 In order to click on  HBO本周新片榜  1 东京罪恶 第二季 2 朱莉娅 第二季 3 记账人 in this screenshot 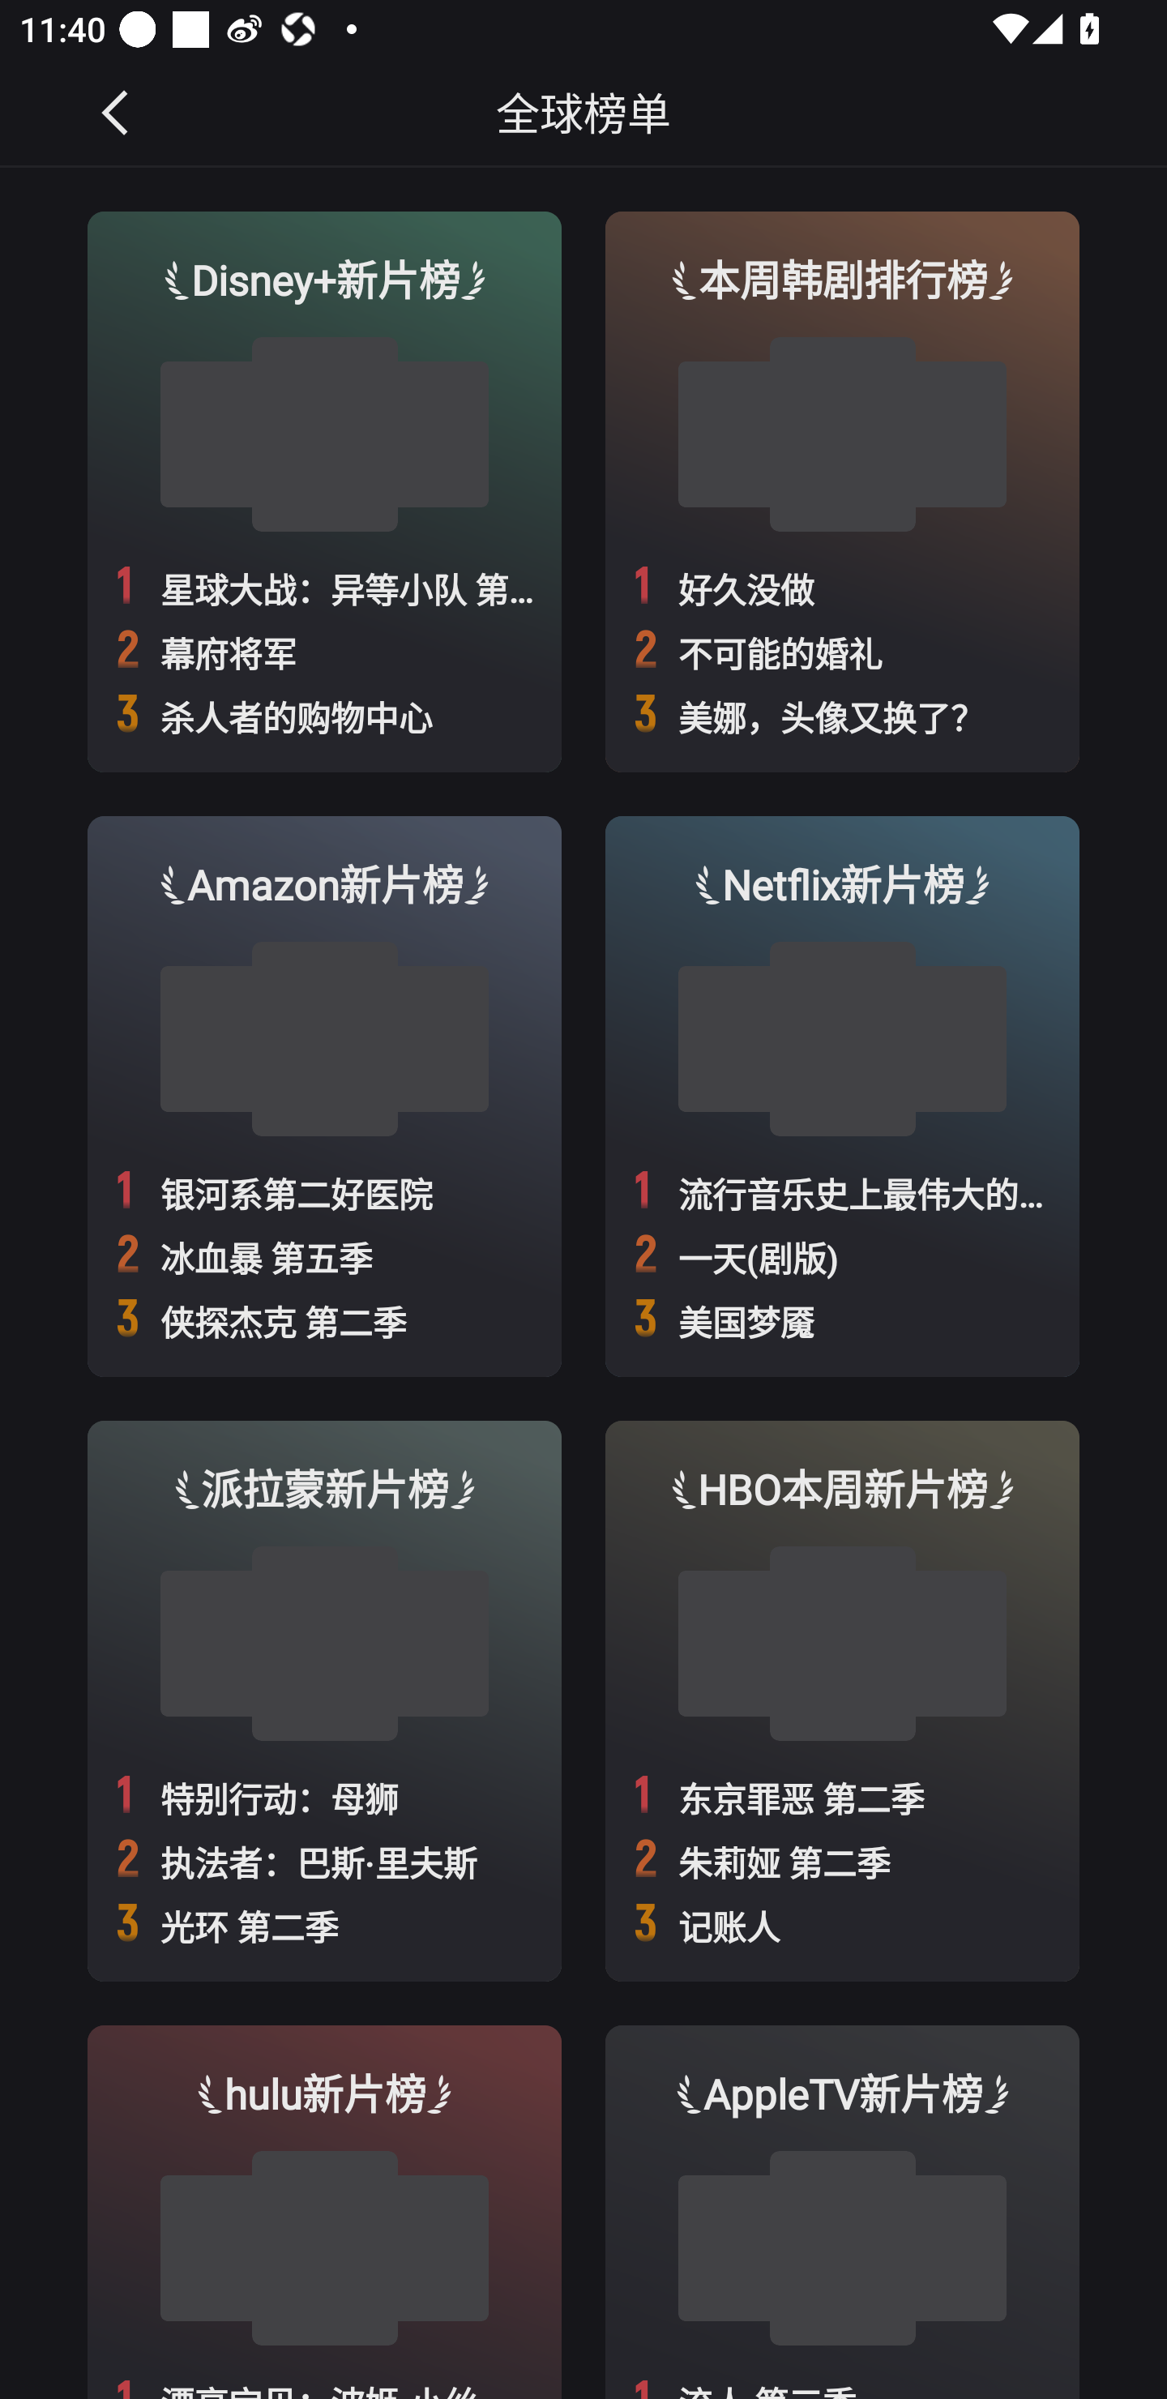, I will do `click(843, 1700)`.